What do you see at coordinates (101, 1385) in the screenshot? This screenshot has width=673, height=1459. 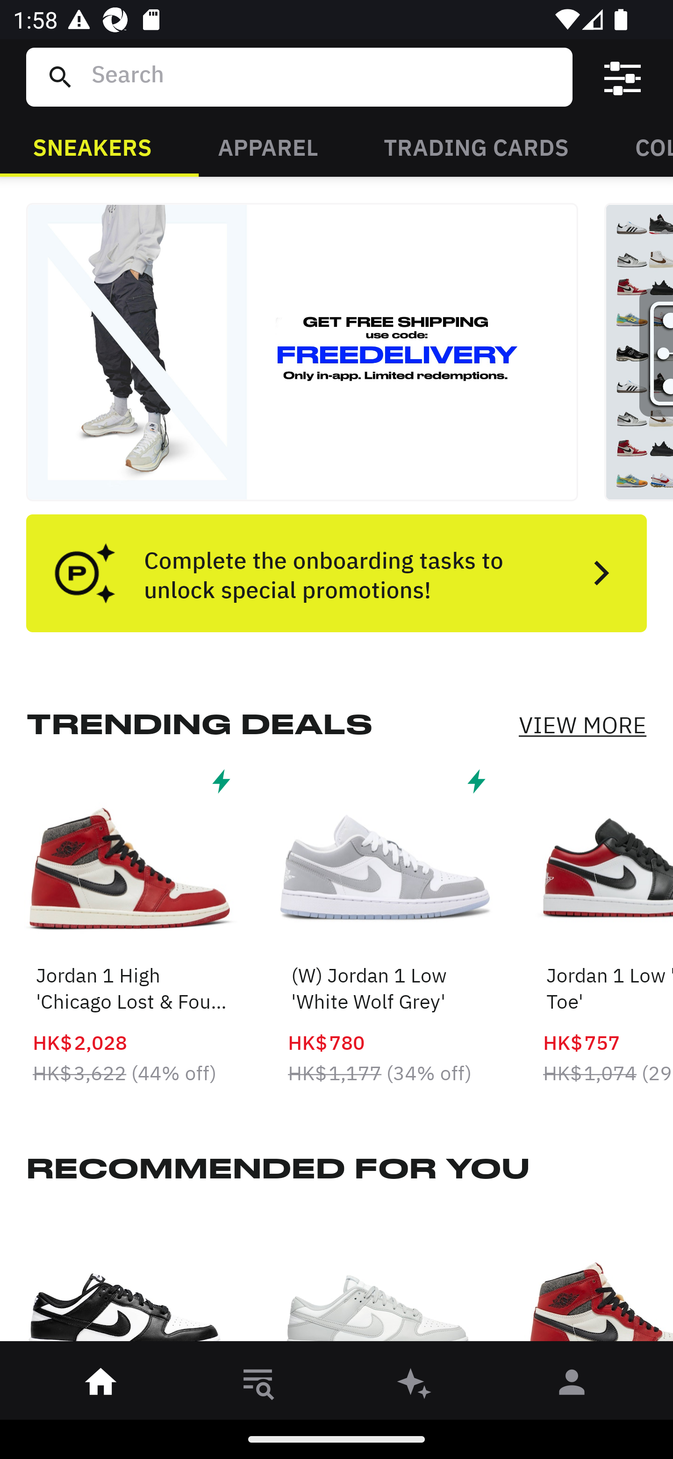 I see `󰋜` at bounding box center [101, 1385].